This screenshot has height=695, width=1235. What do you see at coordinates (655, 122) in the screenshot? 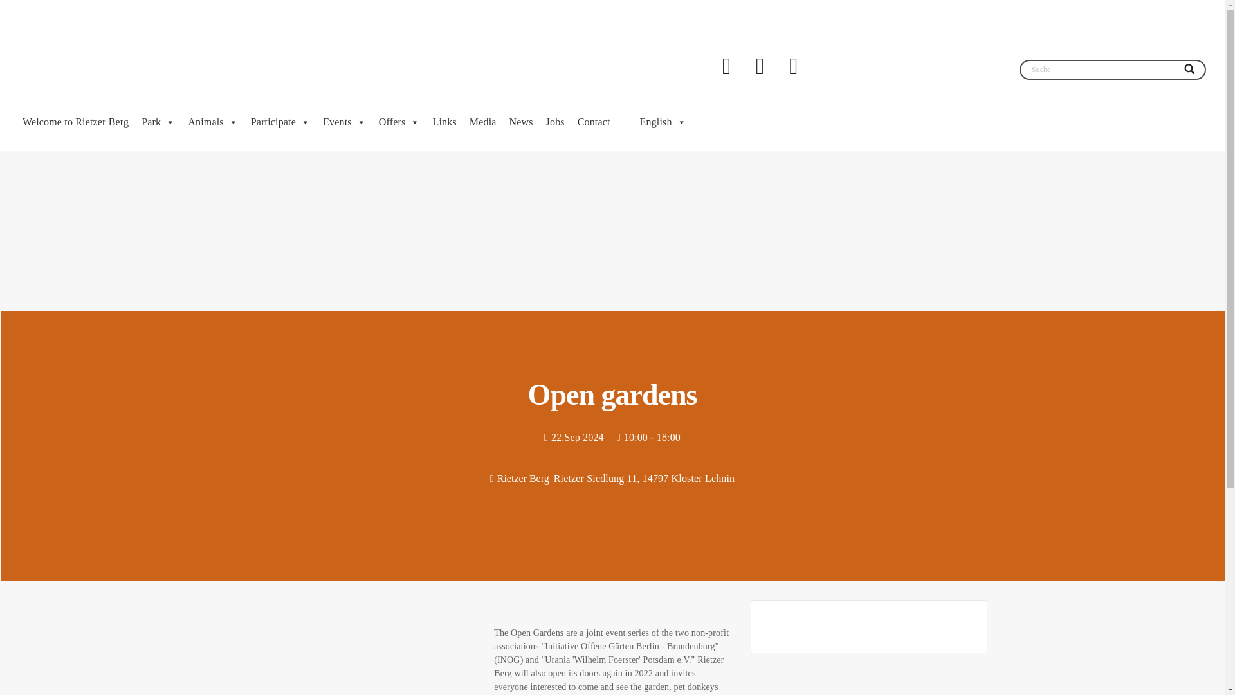
I see `English` at bounding box center [655, 122].